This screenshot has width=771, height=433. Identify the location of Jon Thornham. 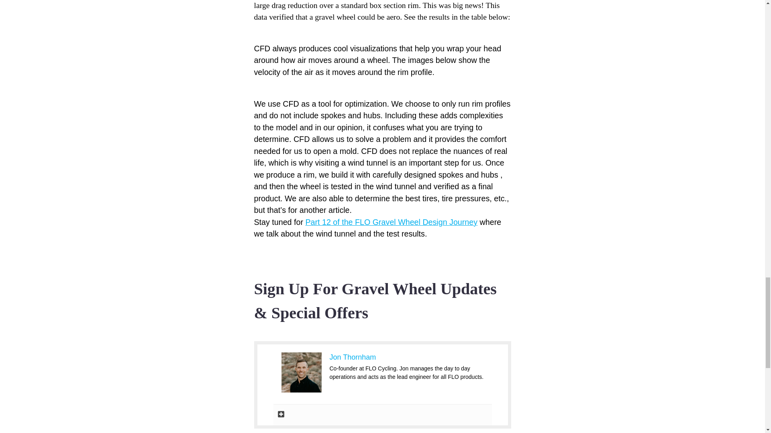
(353, 357).